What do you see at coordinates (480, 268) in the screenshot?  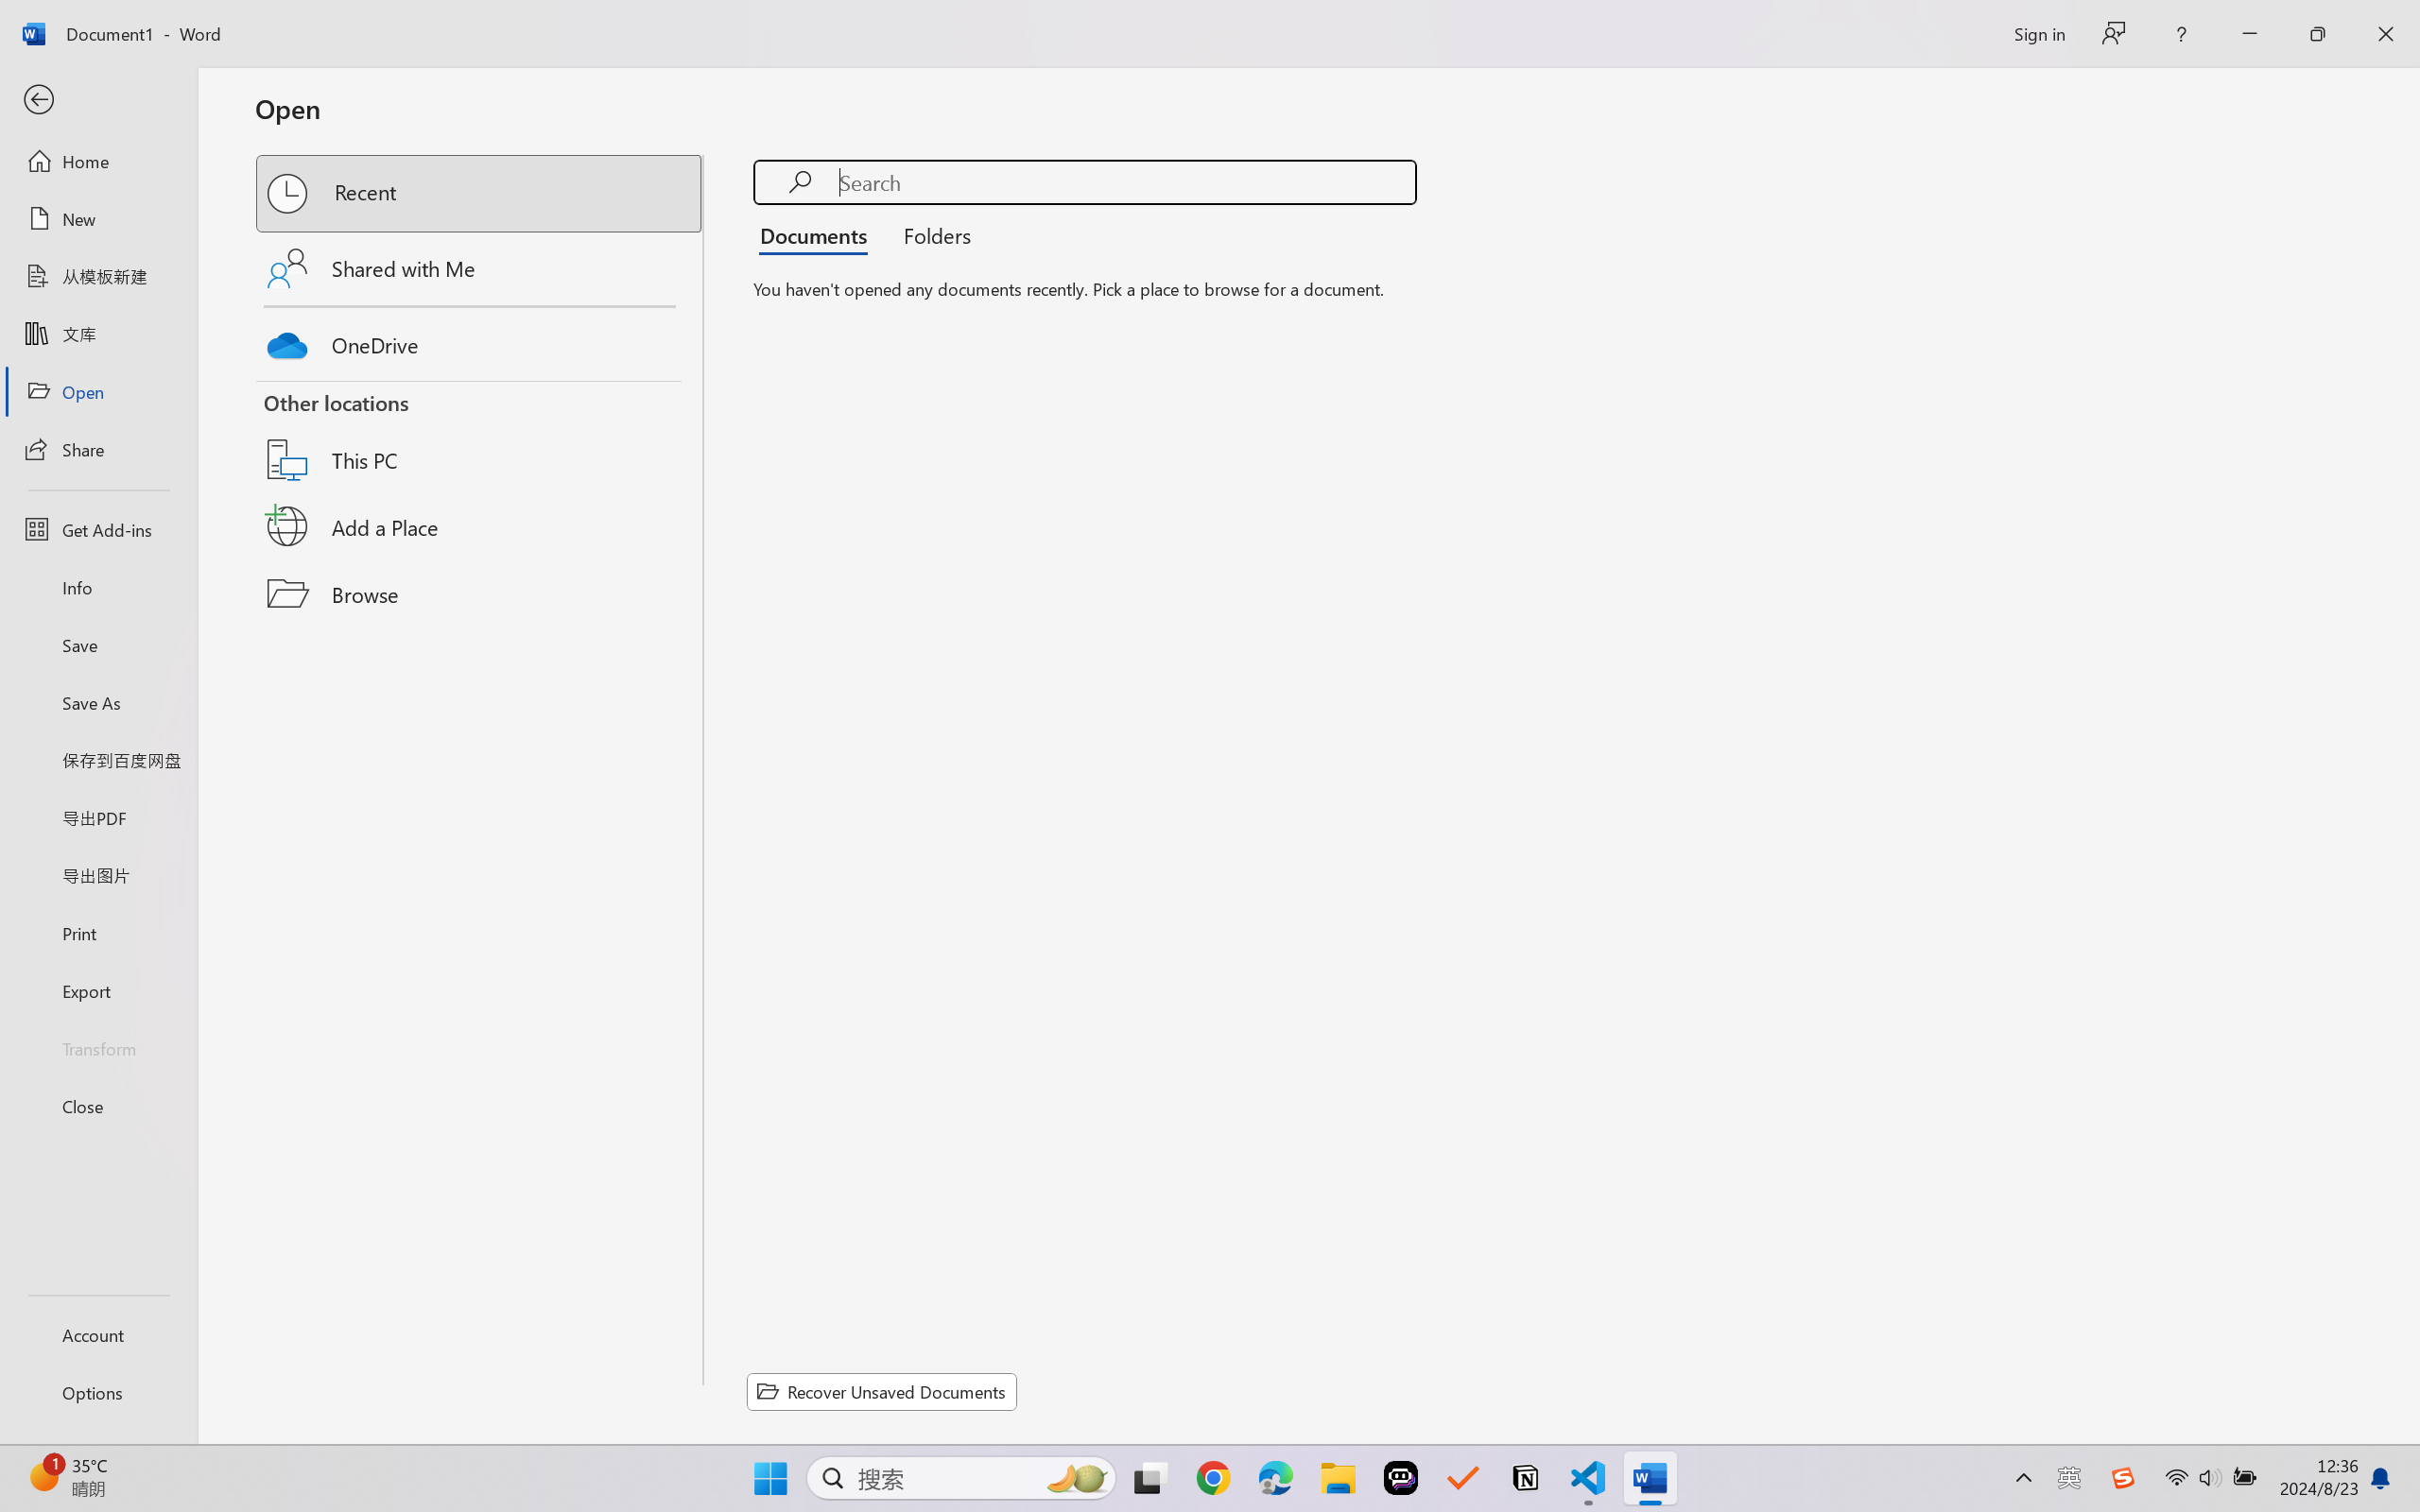 I see `Shared with Me` at bounding box center [480, 268].